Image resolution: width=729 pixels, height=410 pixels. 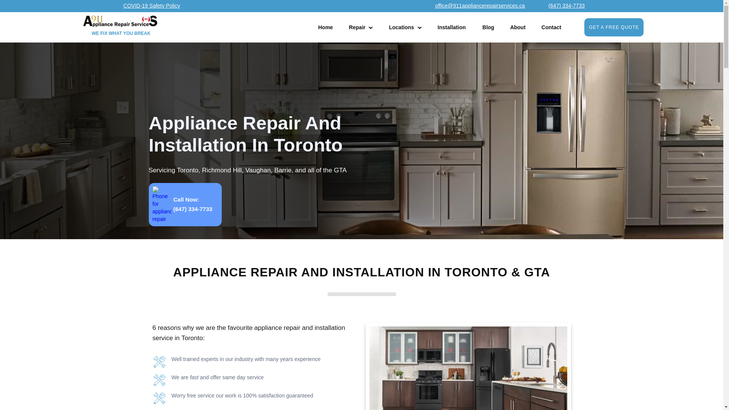 What do you see at coordinates (614, 27) in the screenshot?
I see `GET A FREE QUOTE` at bounding box center [614, 27].